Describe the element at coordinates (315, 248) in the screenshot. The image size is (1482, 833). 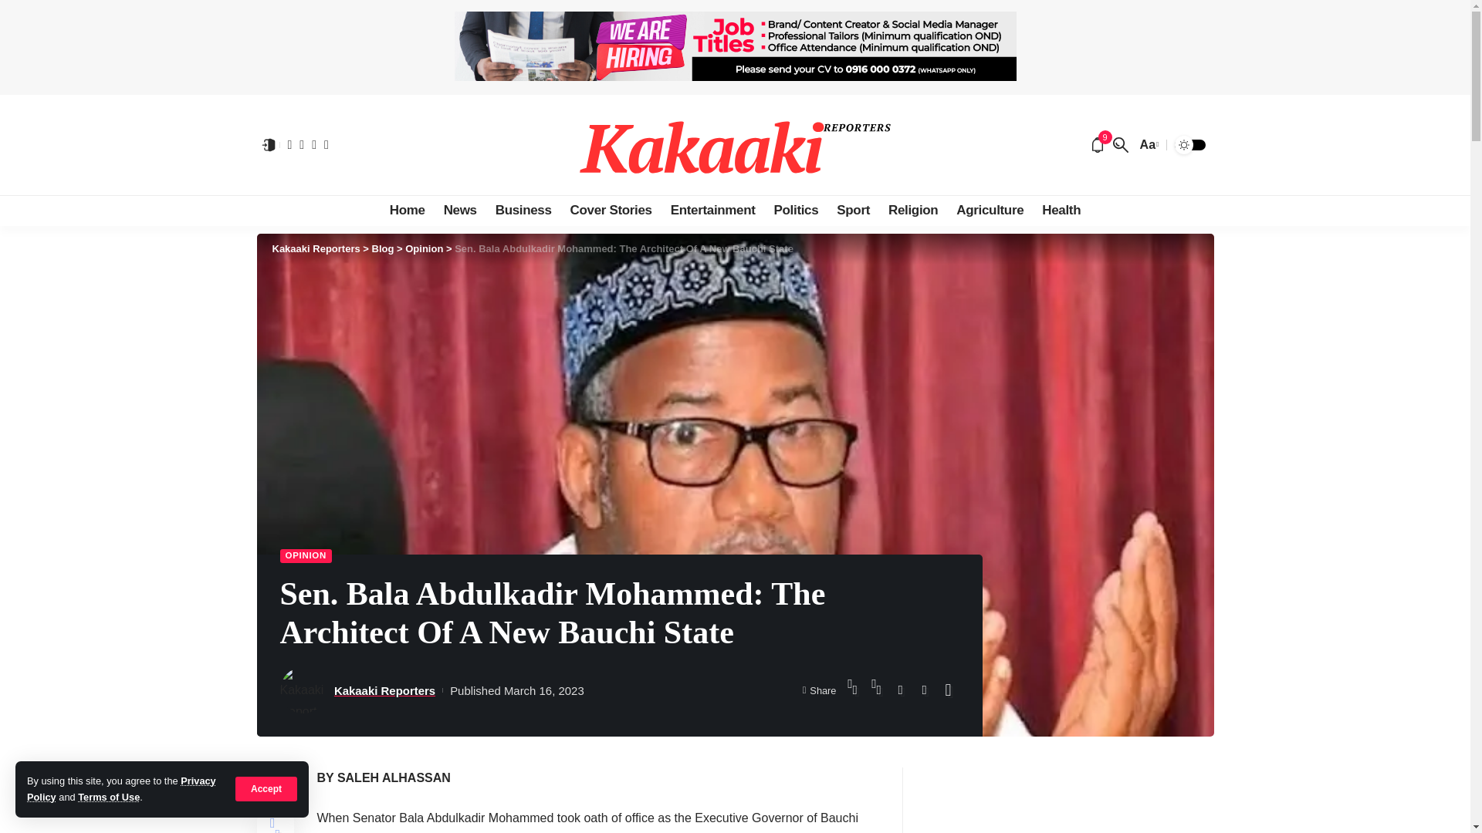
I see `Go to Kakaaki Reporters.` at that location.